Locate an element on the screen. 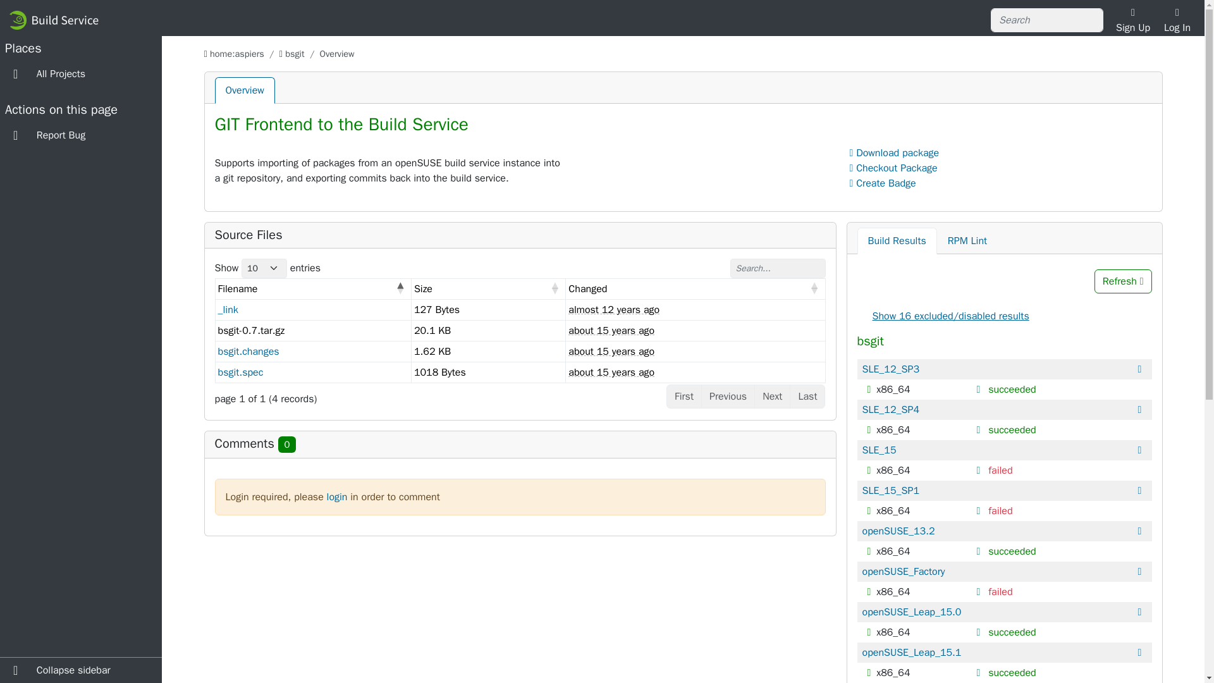 Image resolution: width=1214 pixels, height=683 pixels. Click to keep it open is located at coordinates (980, 390).